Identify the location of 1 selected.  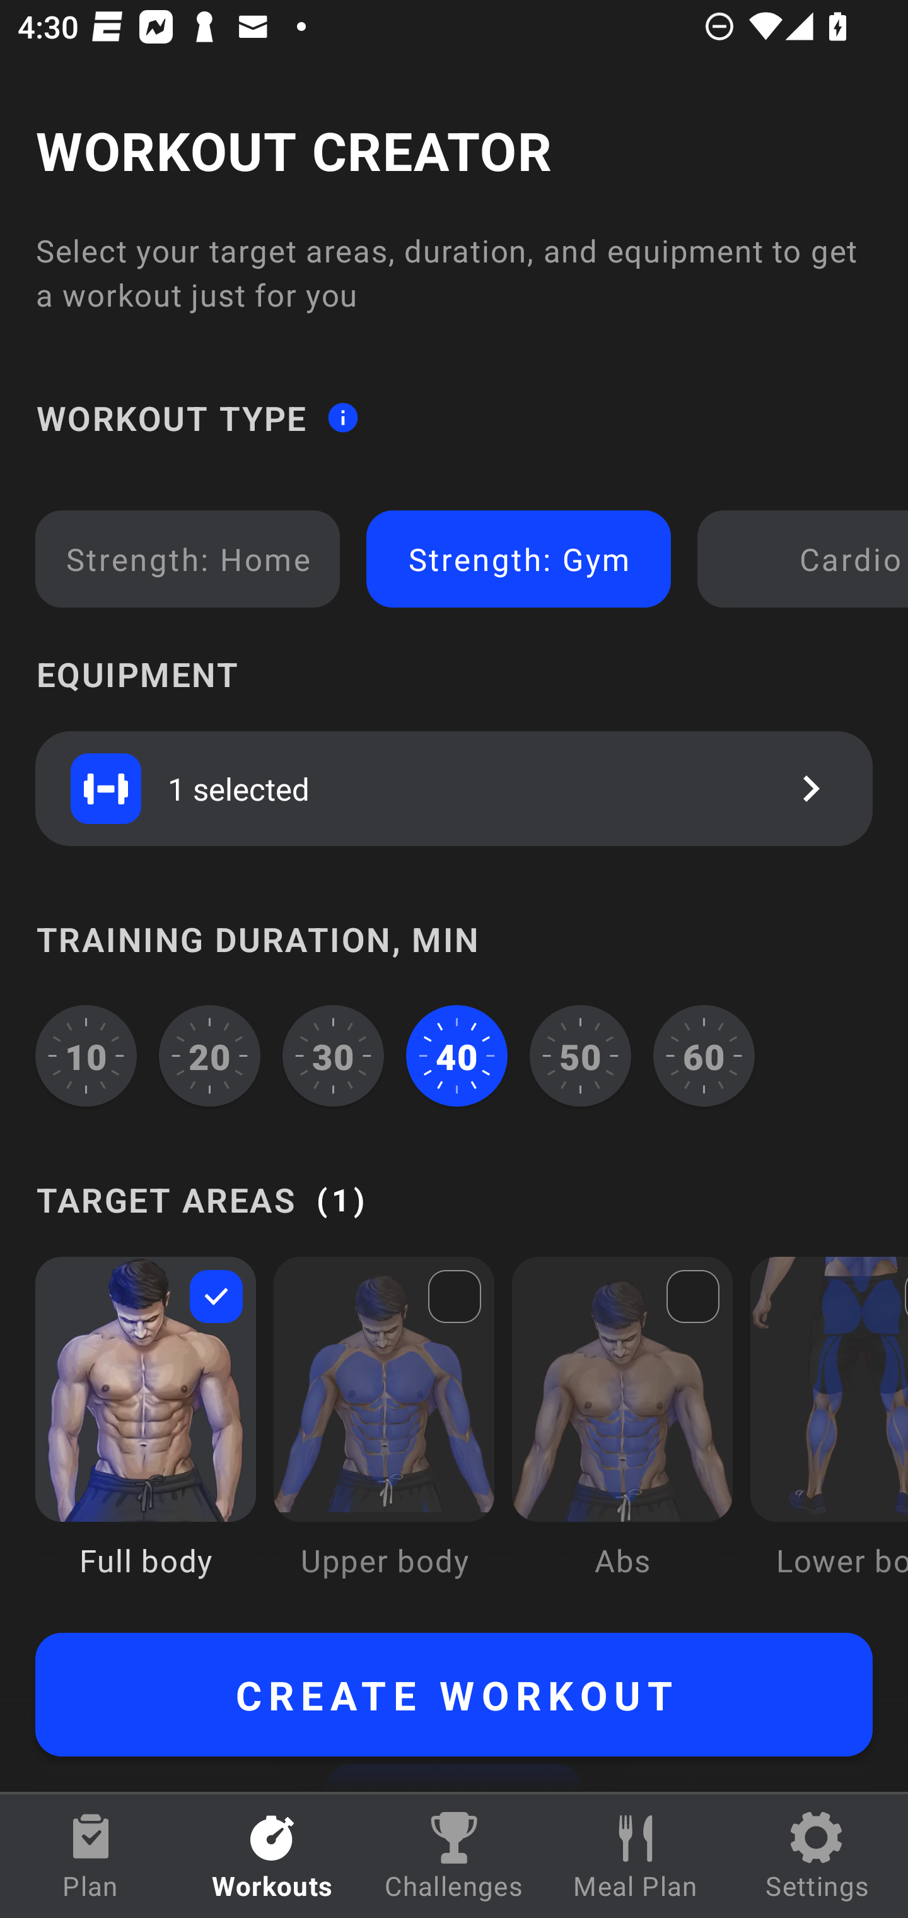
(454, 788).